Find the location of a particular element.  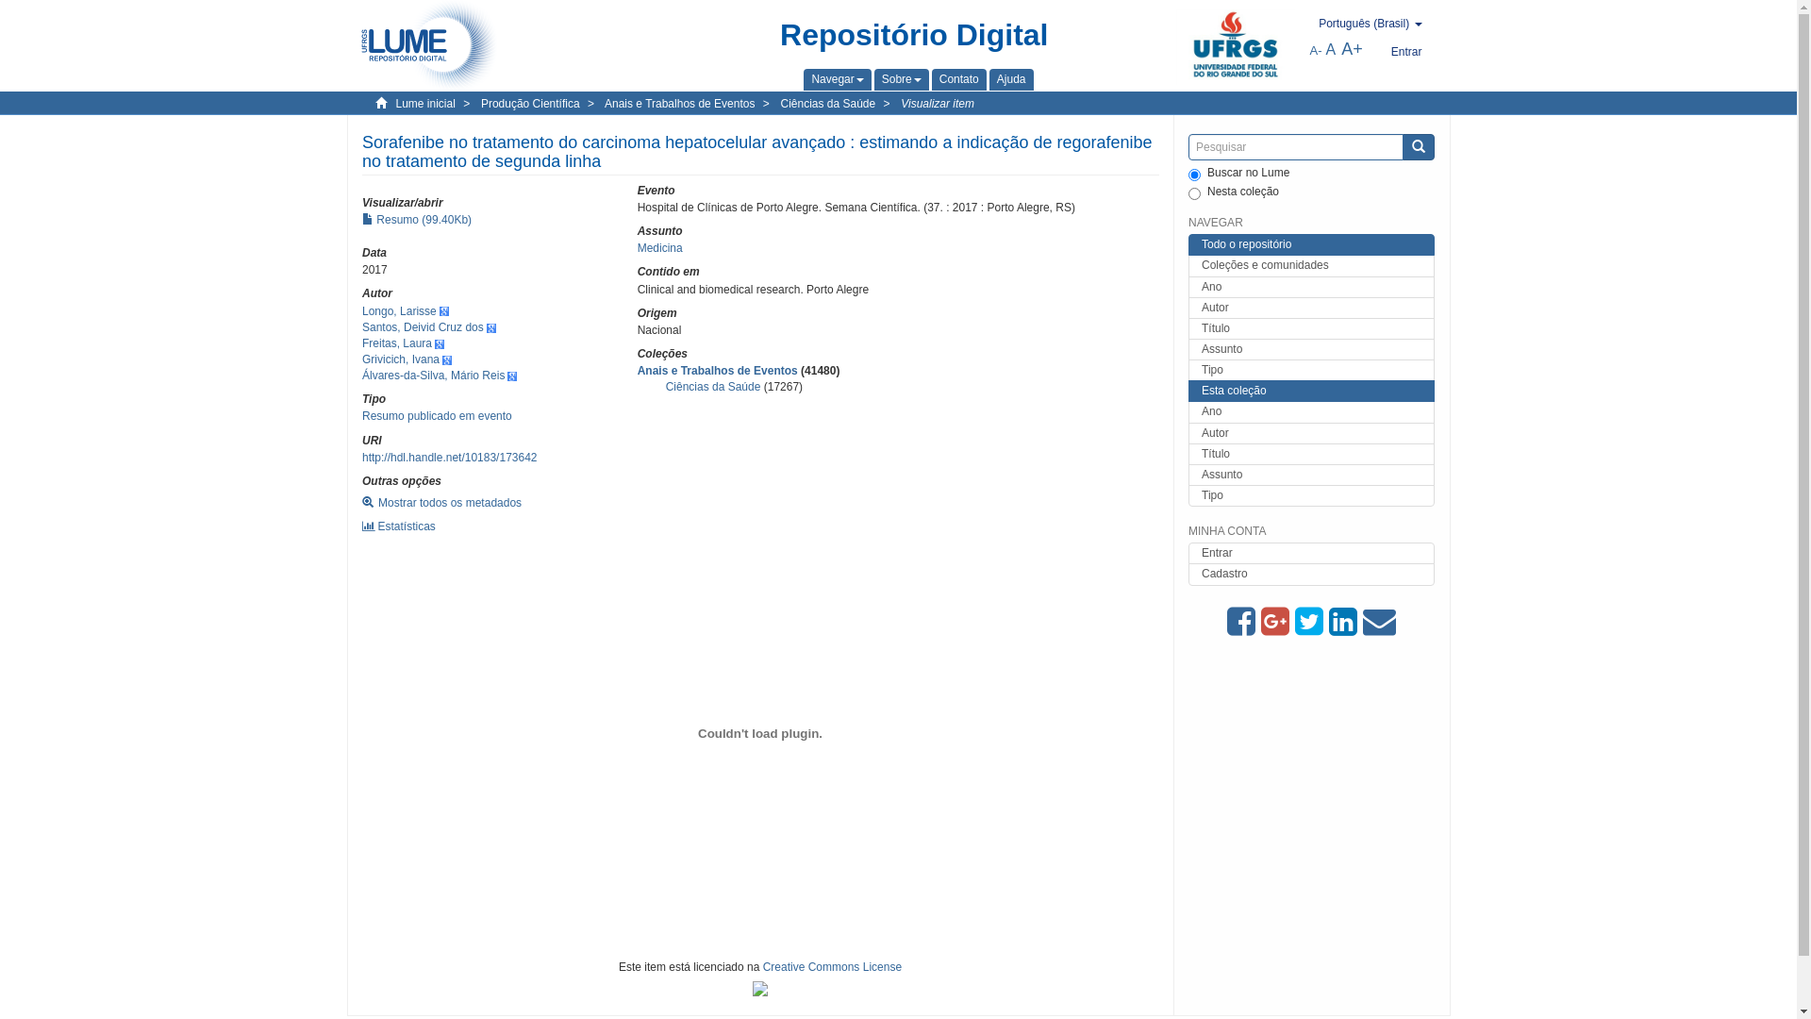

Contato is located at coordinates (959, 79).